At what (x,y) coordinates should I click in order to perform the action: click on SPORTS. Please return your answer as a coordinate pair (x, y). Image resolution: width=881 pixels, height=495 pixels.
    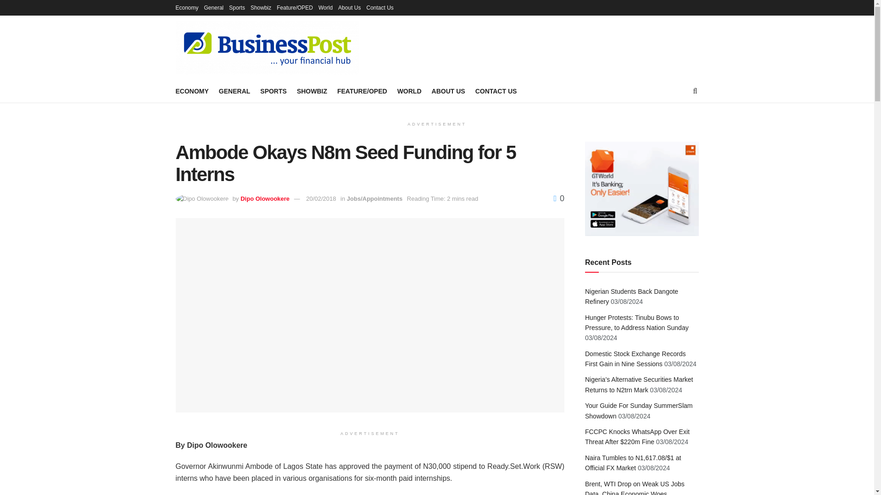
    Looking at the image, I should click on (273, 91).